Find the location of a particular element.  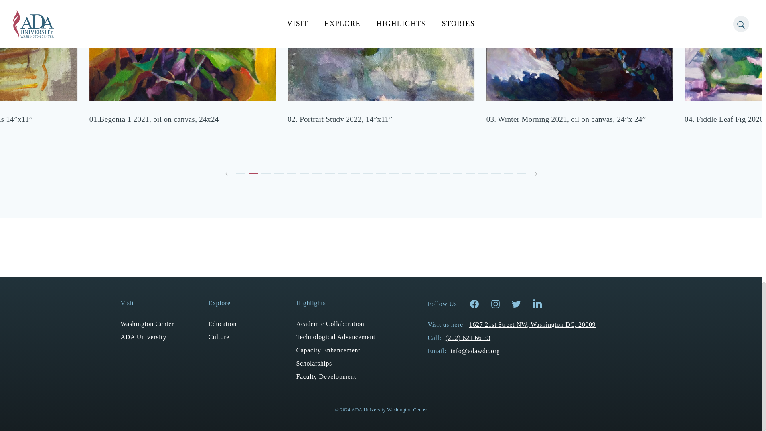

ADA University is located at coordinates (143, 337).